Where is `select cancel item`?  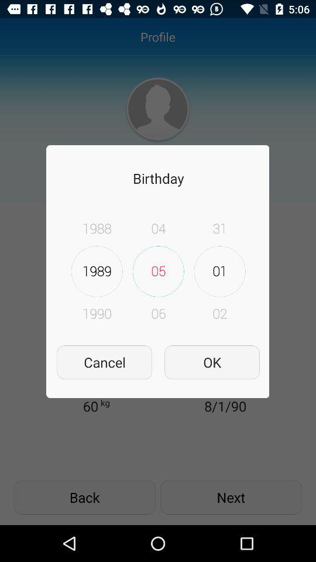 select cancel item is located at coordinates (104, 362).